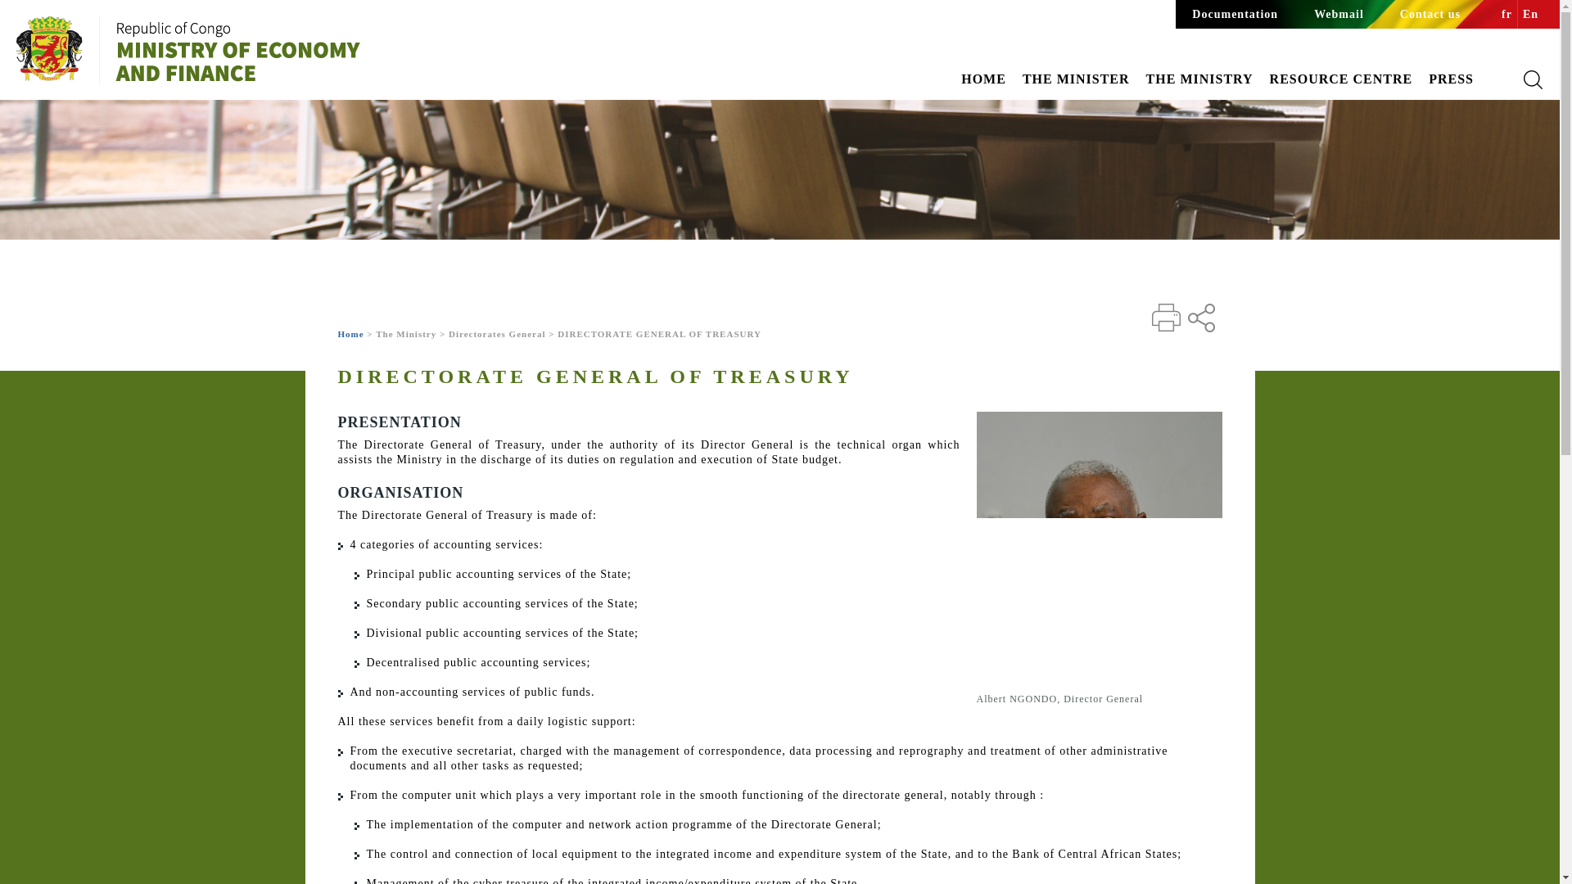 This screenshot has height=884, width=1572. I want to click on Contact us, so click(1430, 14).